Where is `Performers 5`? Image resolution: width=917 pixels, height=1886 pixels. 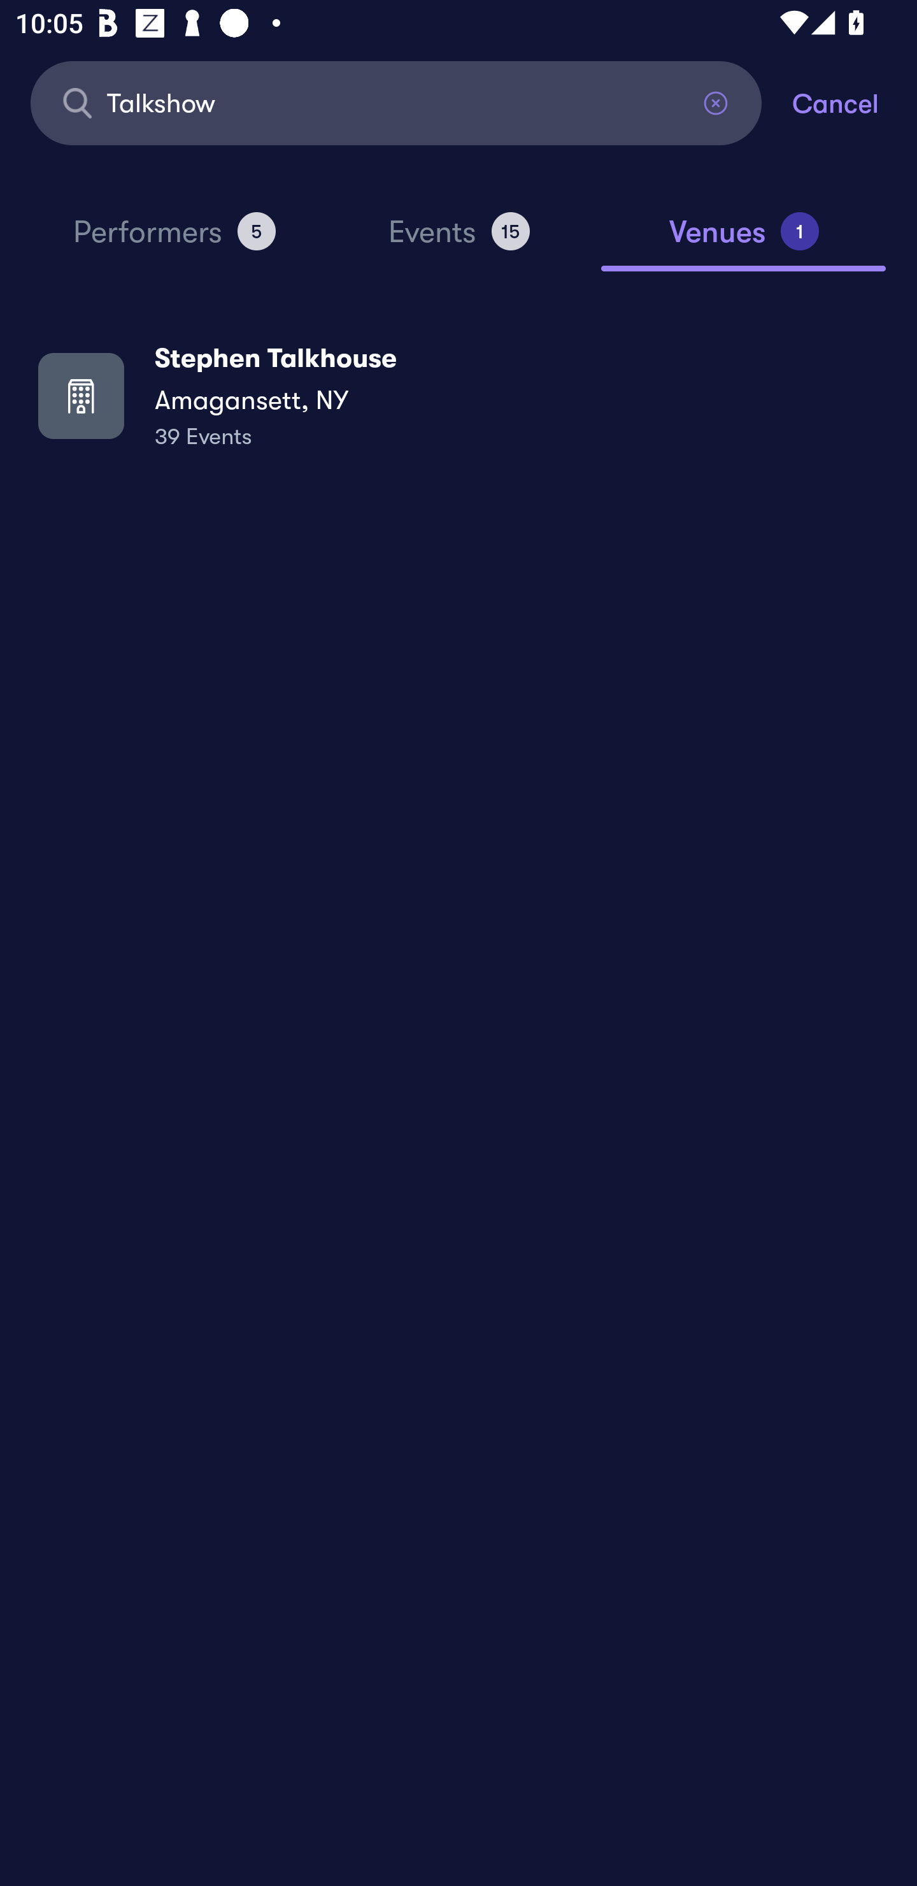
Performers 5 is located at coordinates (174, 241).